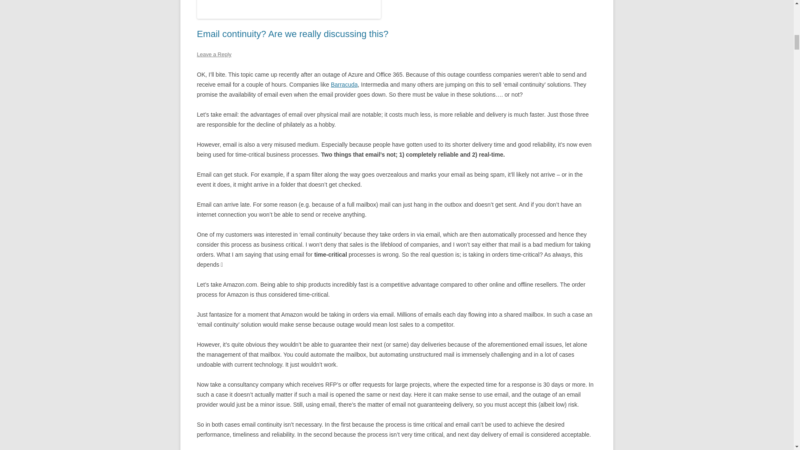 This screenshot has height=450, width=800. What do you see at coordinates (292, 34) in the screenshot?
I see `Email continuity? Are we really discussing this?` at bounding box center [292, 34].